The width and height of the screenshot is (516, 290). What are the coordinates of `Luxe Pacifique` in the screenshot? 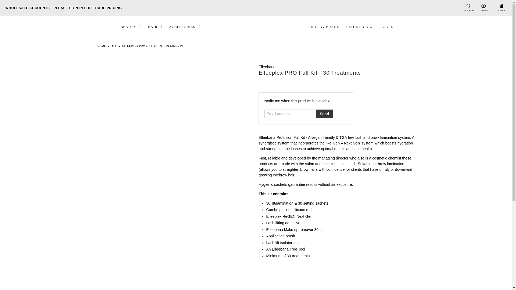 It's located at (102, 46).